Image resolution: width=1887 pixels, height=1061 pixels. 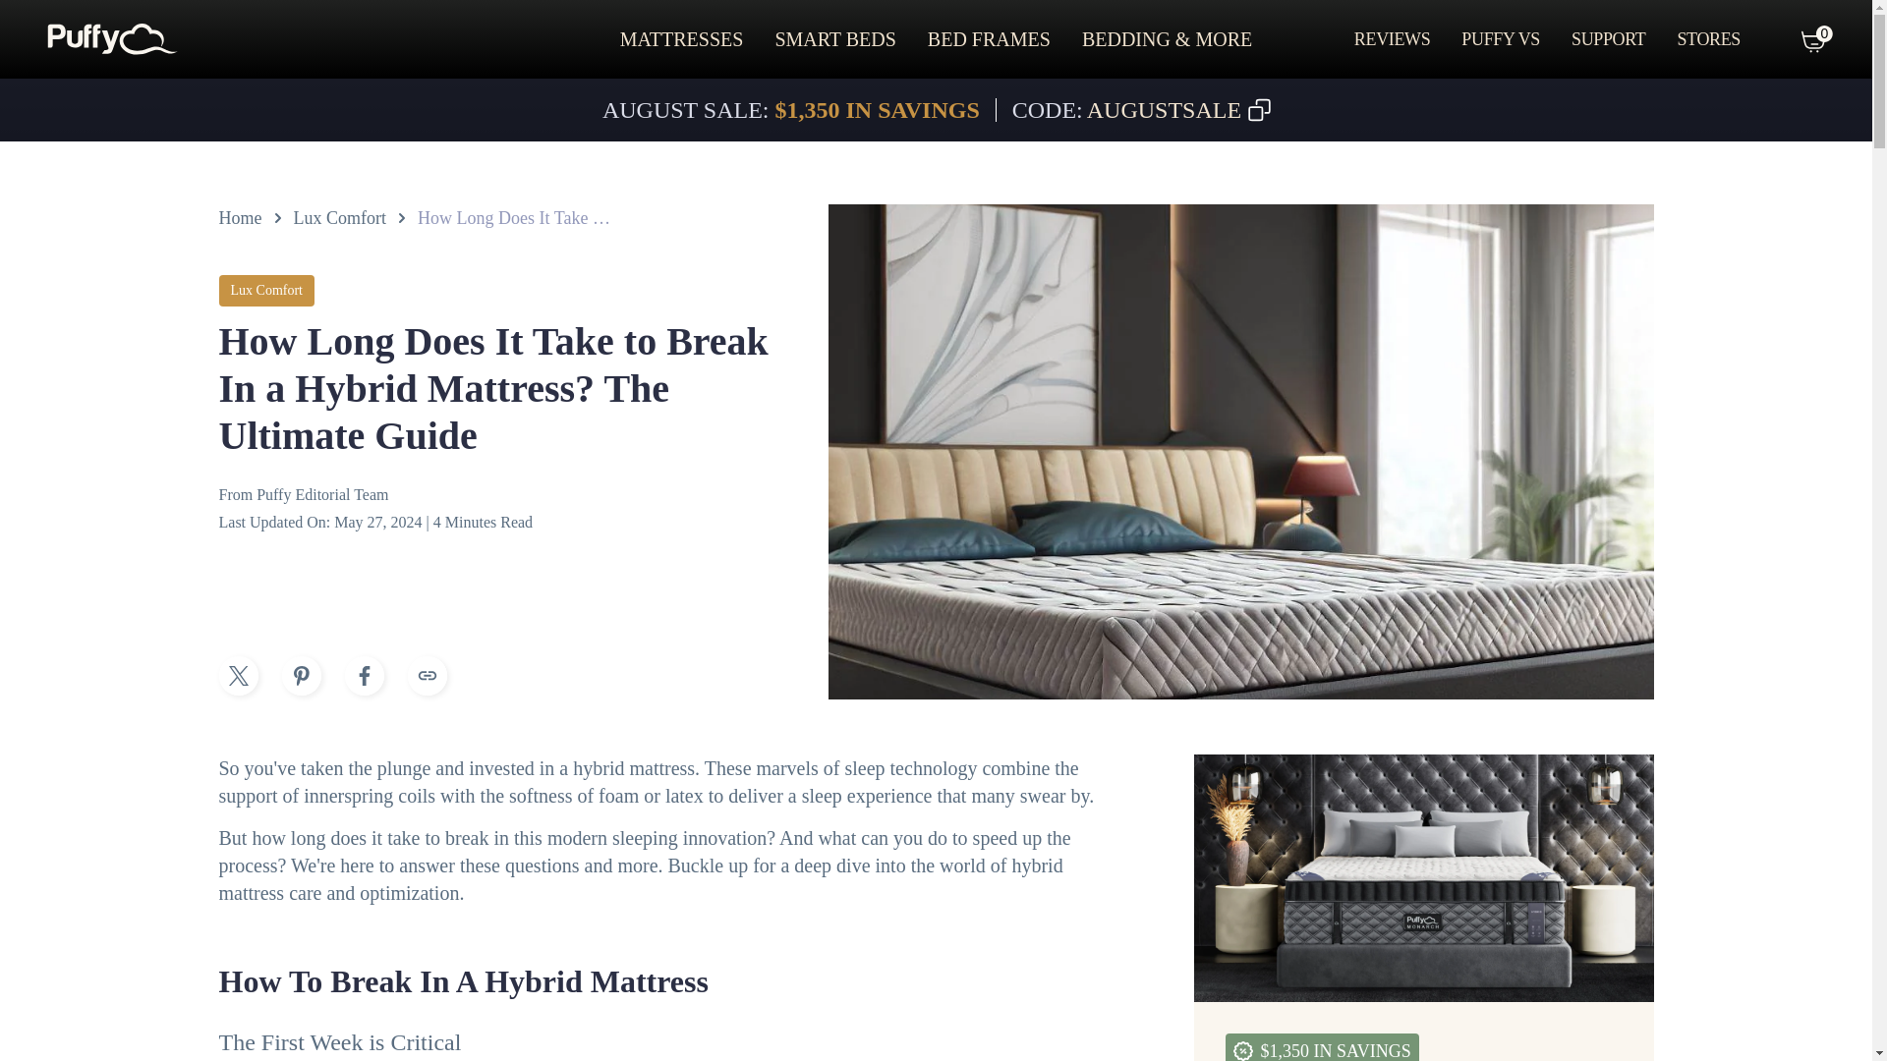 I want to click on SMART BEDS, so click(x=833, y=38).